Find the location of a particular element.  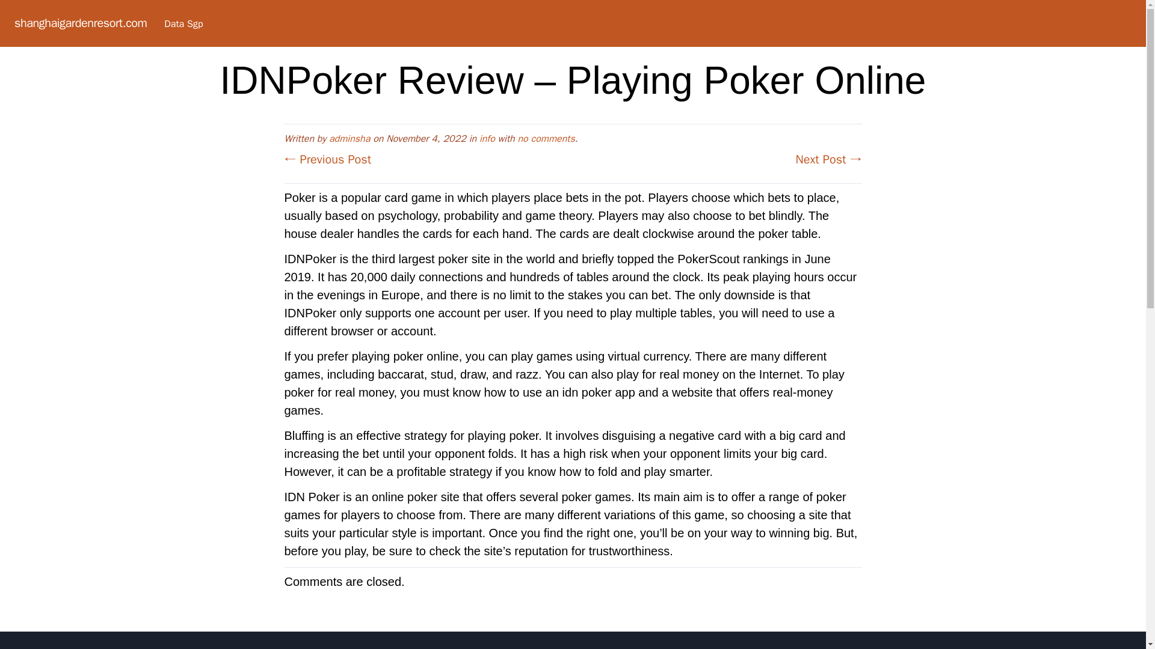

adminsha is located at coordinates (349, 138).